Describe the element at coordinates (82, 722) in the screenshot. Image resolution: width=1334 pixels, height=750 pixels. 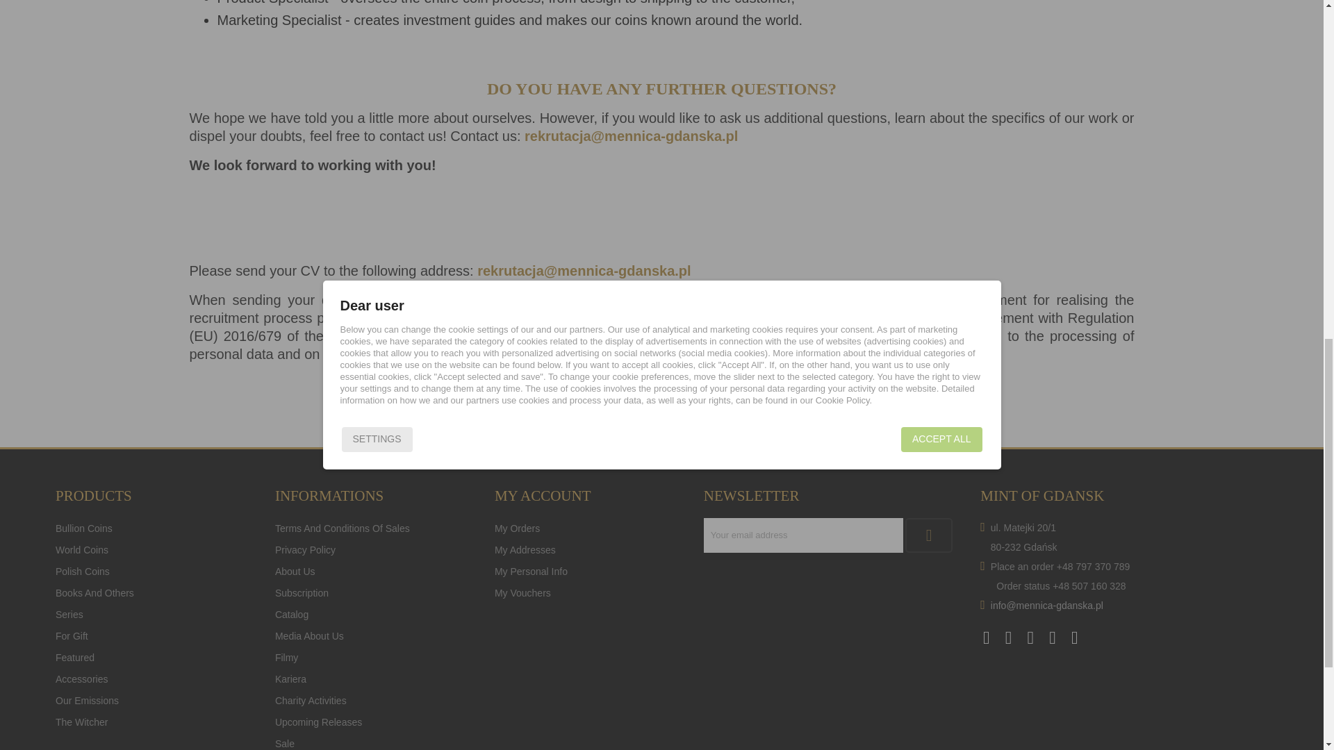
I see `The Witcher` at that location.